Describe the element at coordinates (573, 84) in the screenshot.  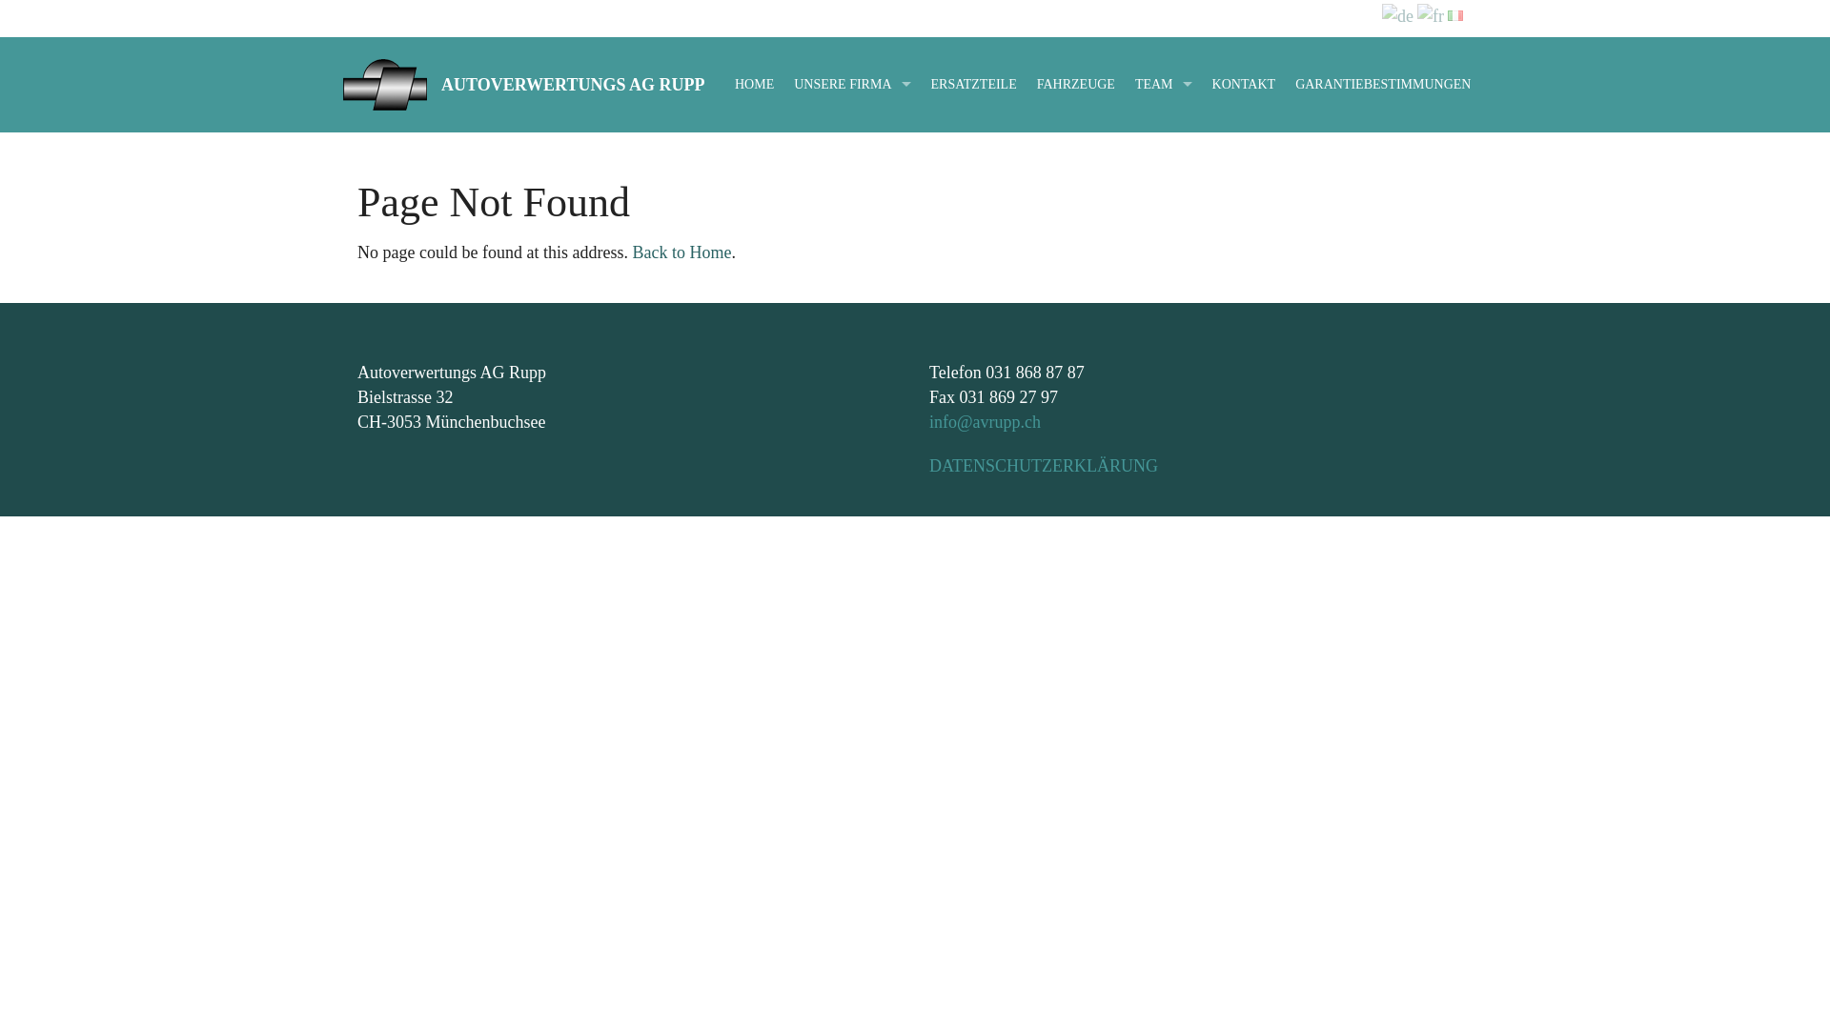
I see `AUTOVERWERTUNGS AG RUPP` at that location.